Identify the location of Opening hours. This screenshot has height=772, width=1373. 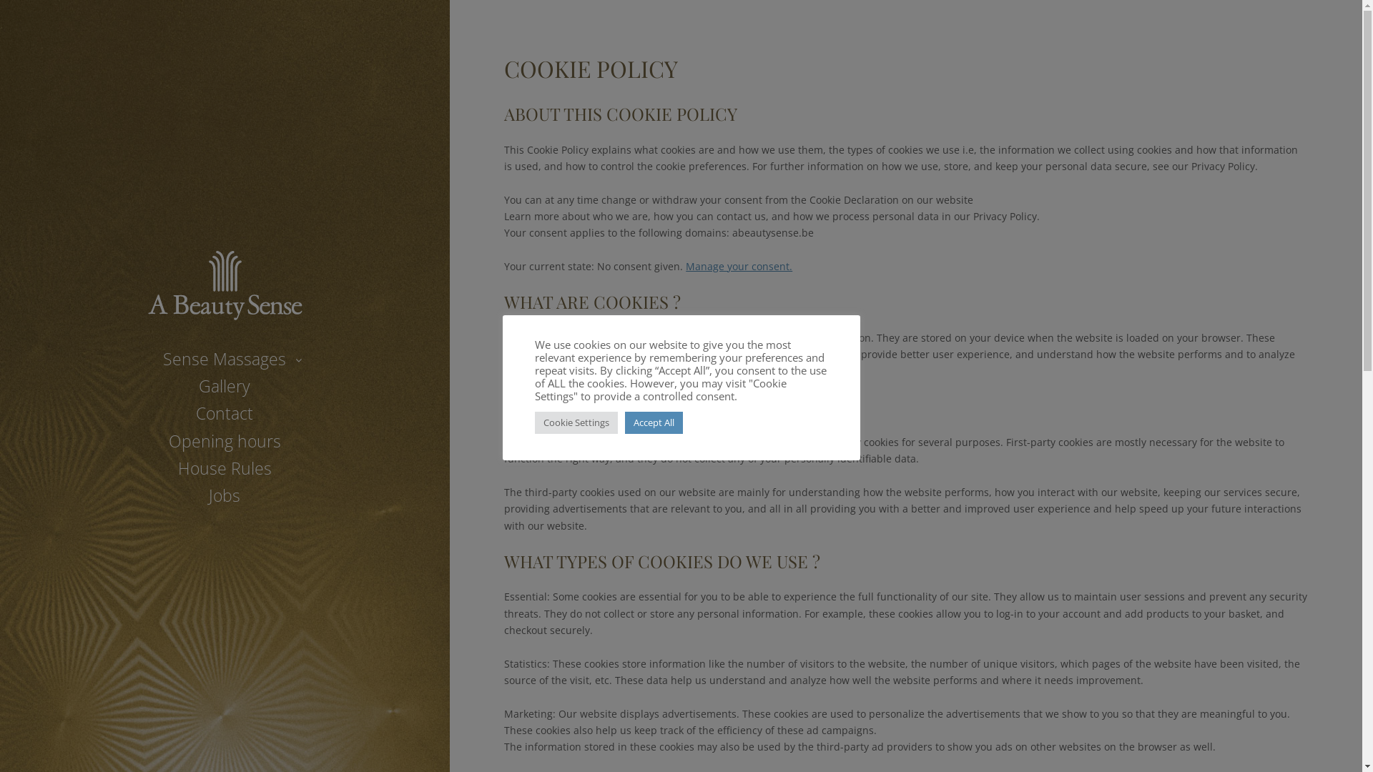
(225, 440).